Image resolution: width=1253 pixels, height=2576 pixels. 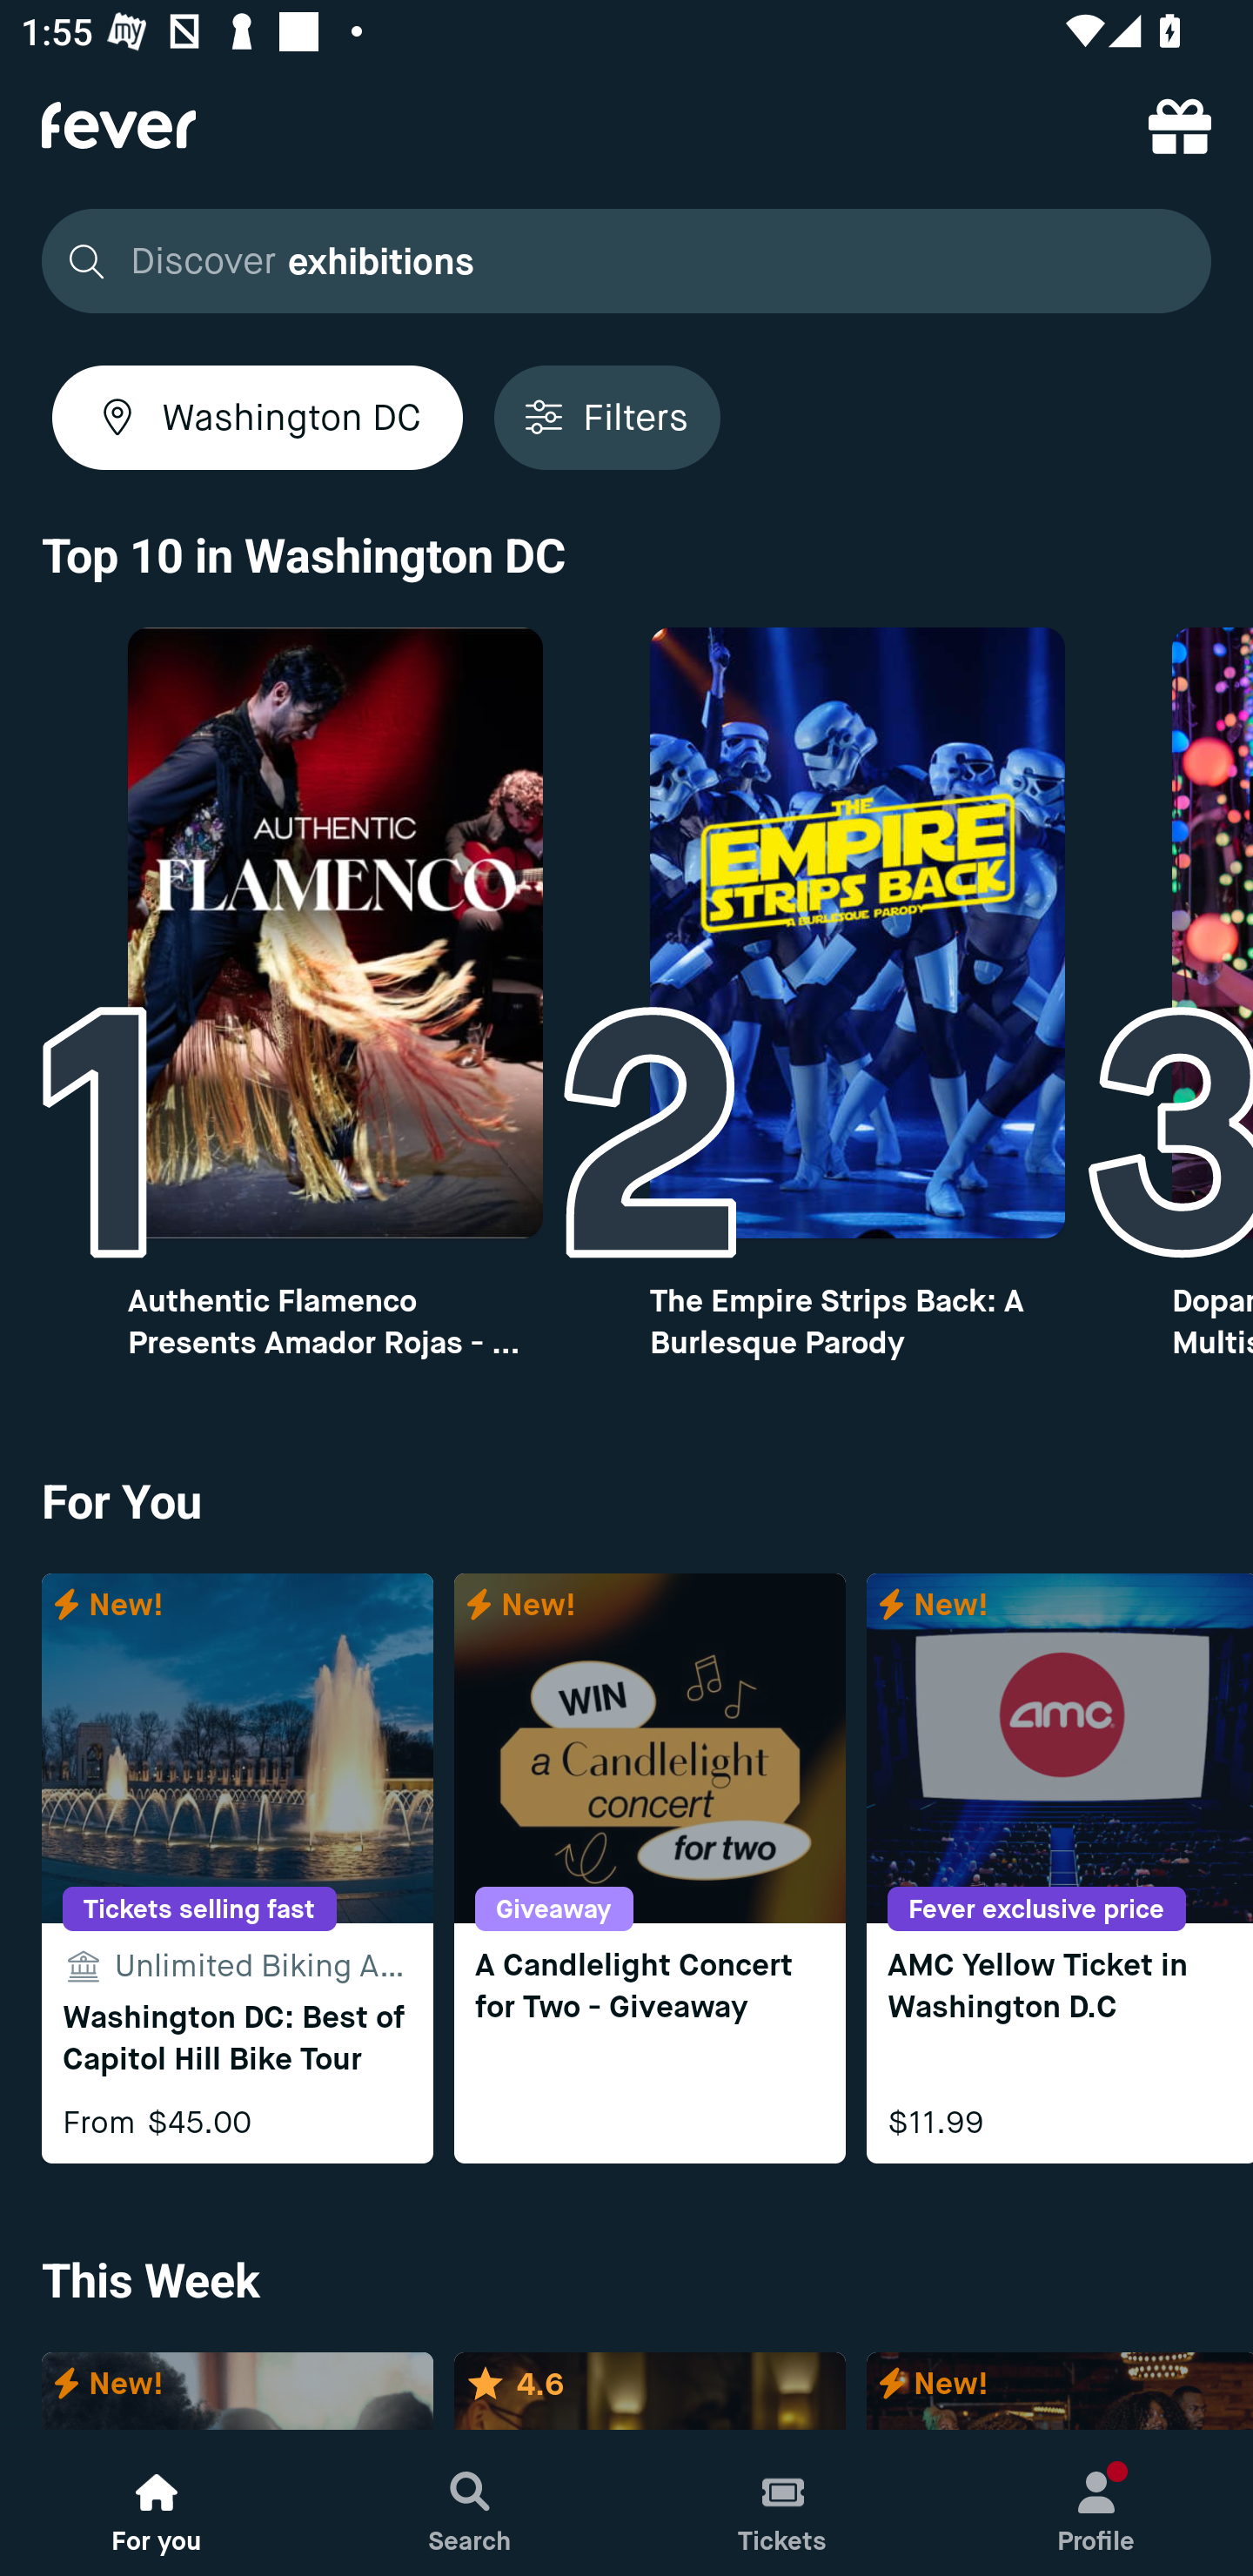 I want to click on Washington DC, so click(x=258, y=417).